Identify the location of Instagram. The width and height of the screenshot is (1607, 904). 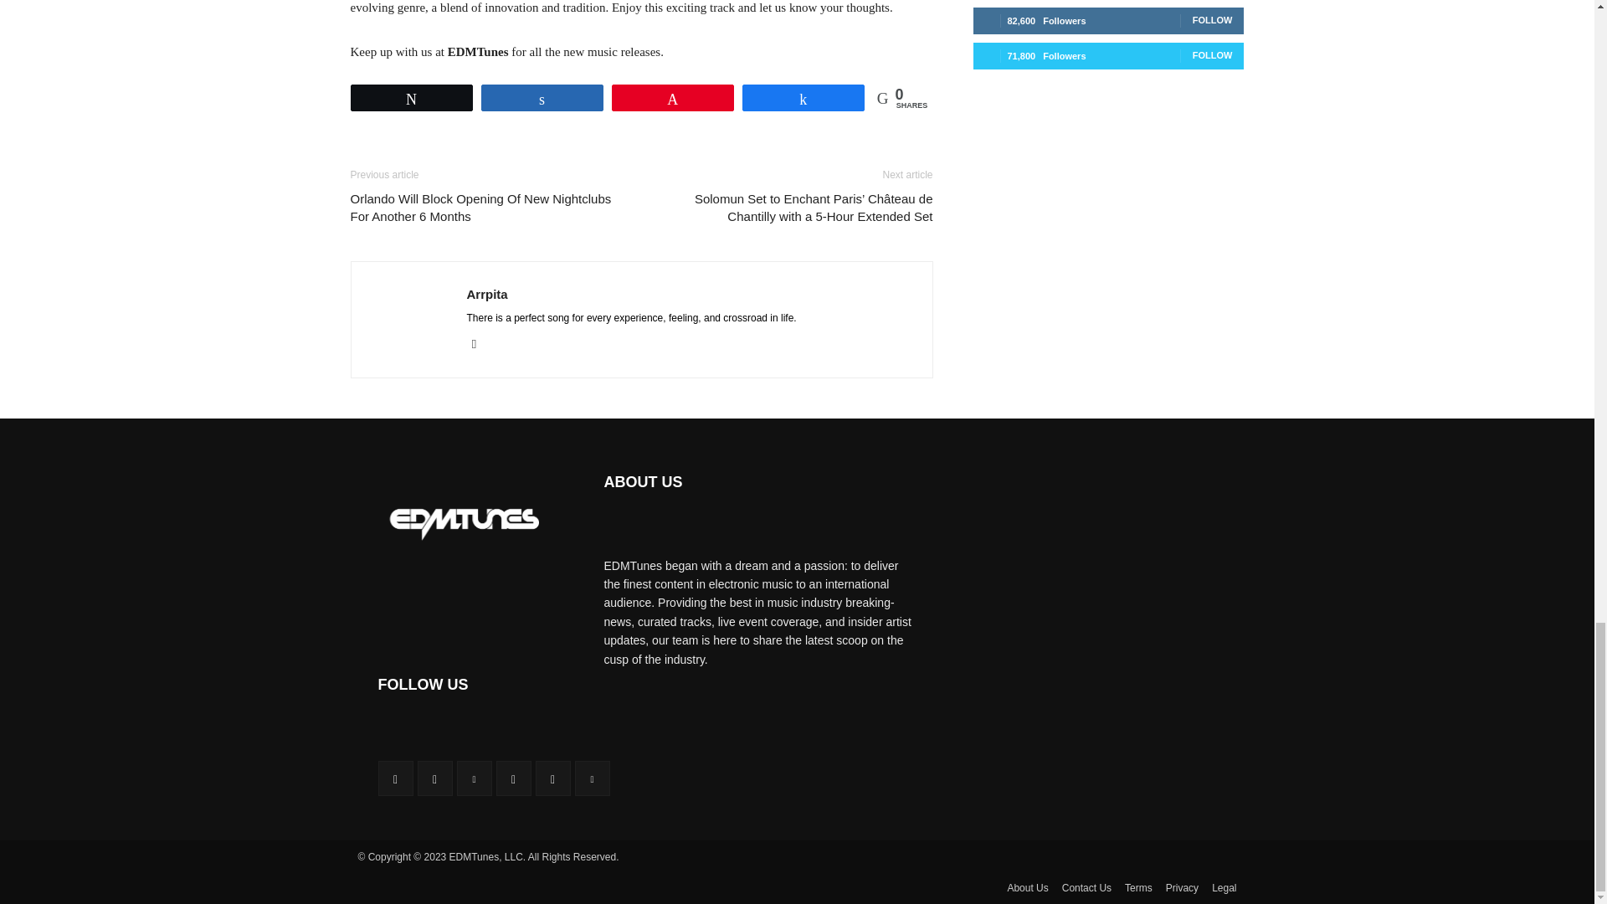
(480, 345).